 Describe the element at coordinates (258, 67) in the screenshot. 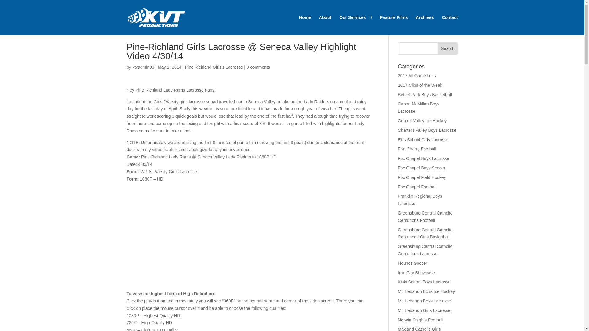

I see `0 comments` at that location.